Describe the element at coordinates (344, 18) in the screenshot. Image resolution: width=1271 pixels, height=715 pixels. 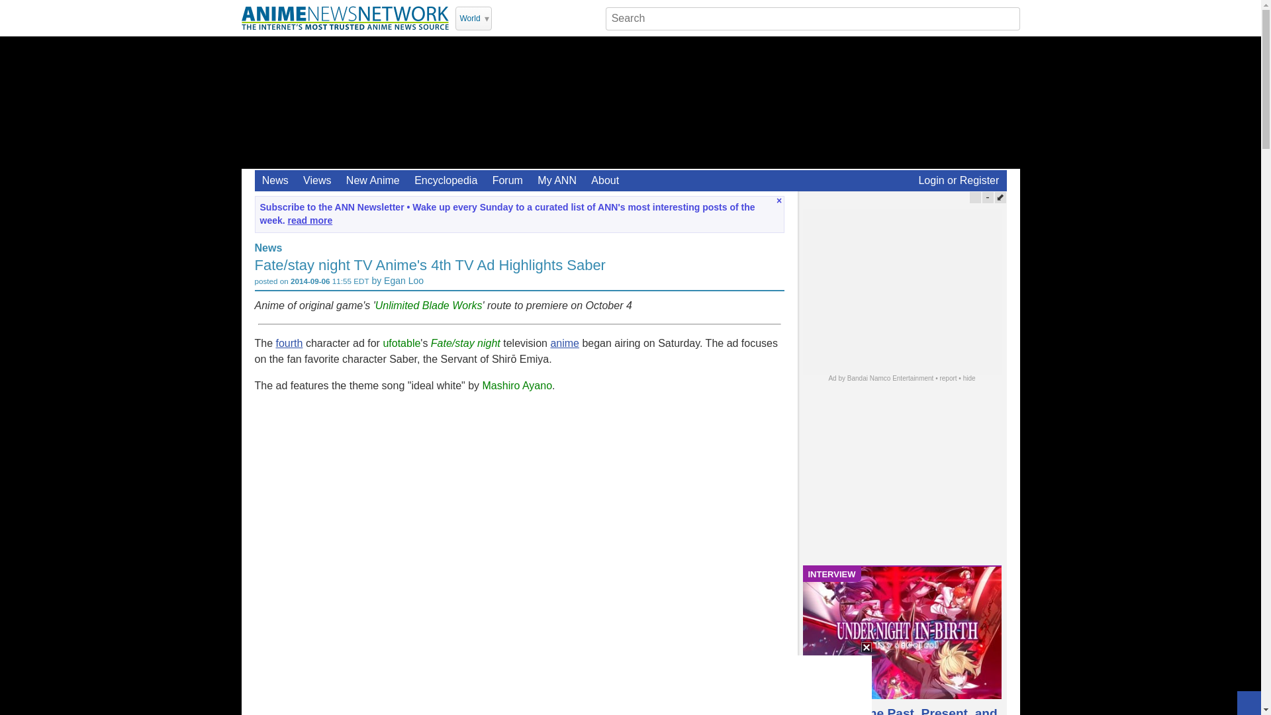
I see `Return to Homepage` at that location.